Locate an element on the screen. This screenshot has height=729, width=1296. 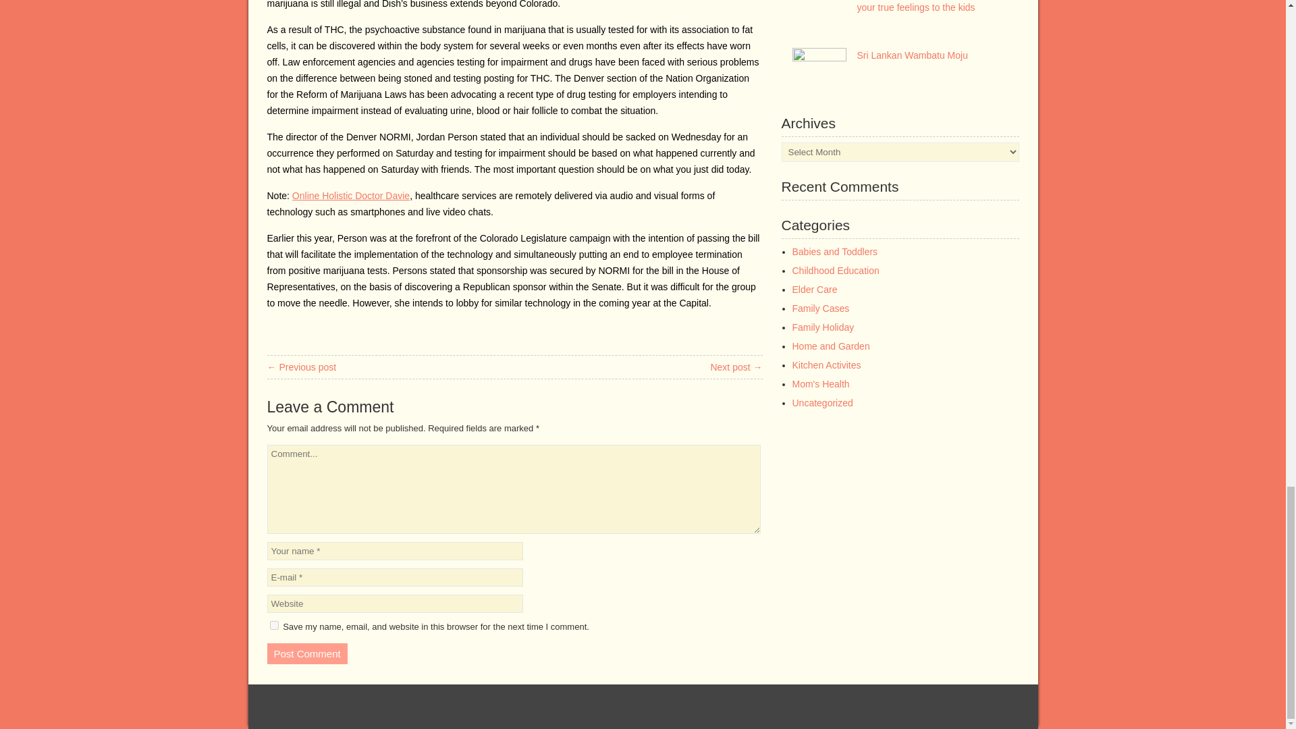
yes is located at coordinates (274, 625).